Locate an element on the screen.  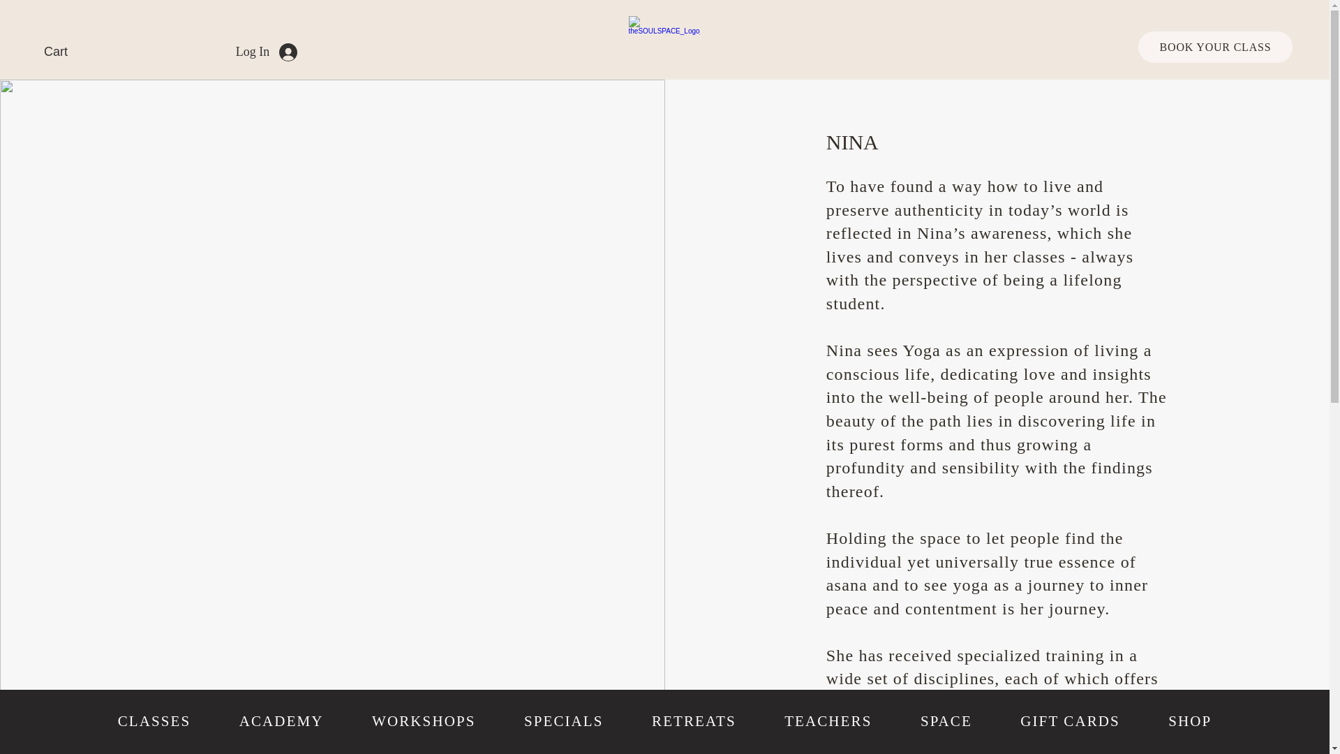
CLASSES is located at coordinates (154, 722).